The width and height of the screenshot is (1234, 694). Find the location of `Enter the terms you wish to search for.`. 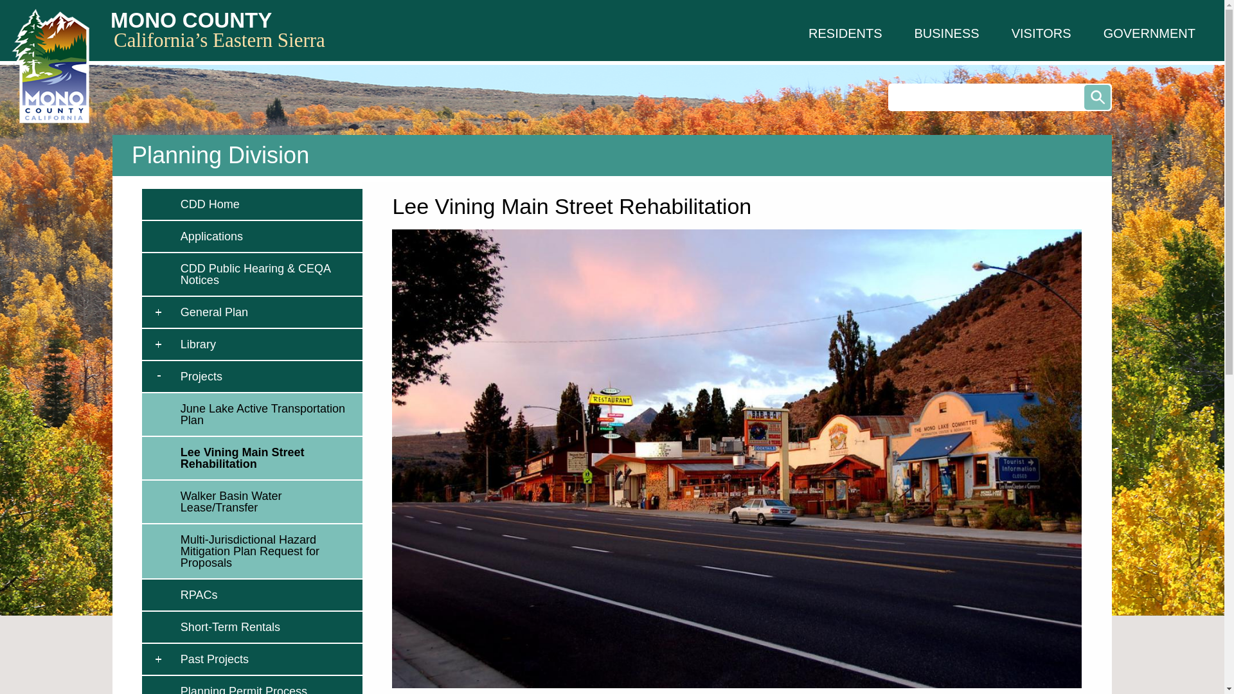

Enter the terms you wish to search for. is located at coordinates (1000, 96).